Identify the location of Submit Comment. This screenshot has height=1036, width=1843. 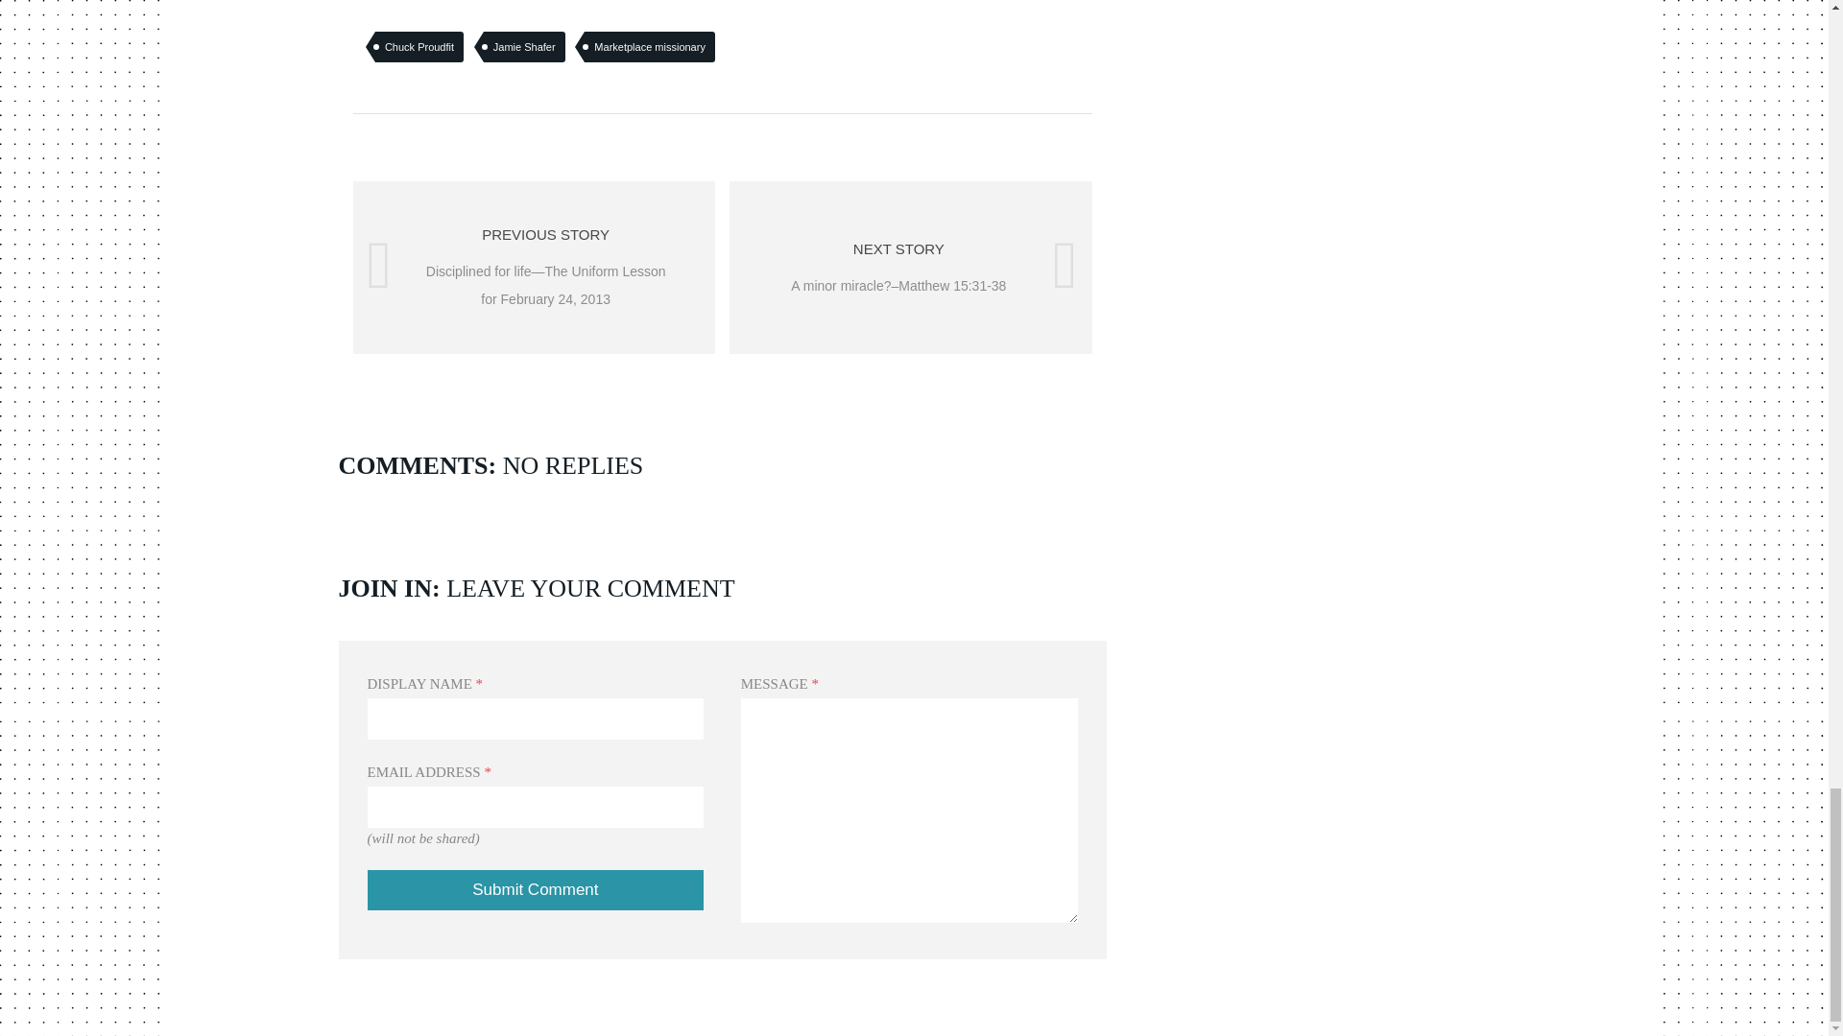
(536, 890).